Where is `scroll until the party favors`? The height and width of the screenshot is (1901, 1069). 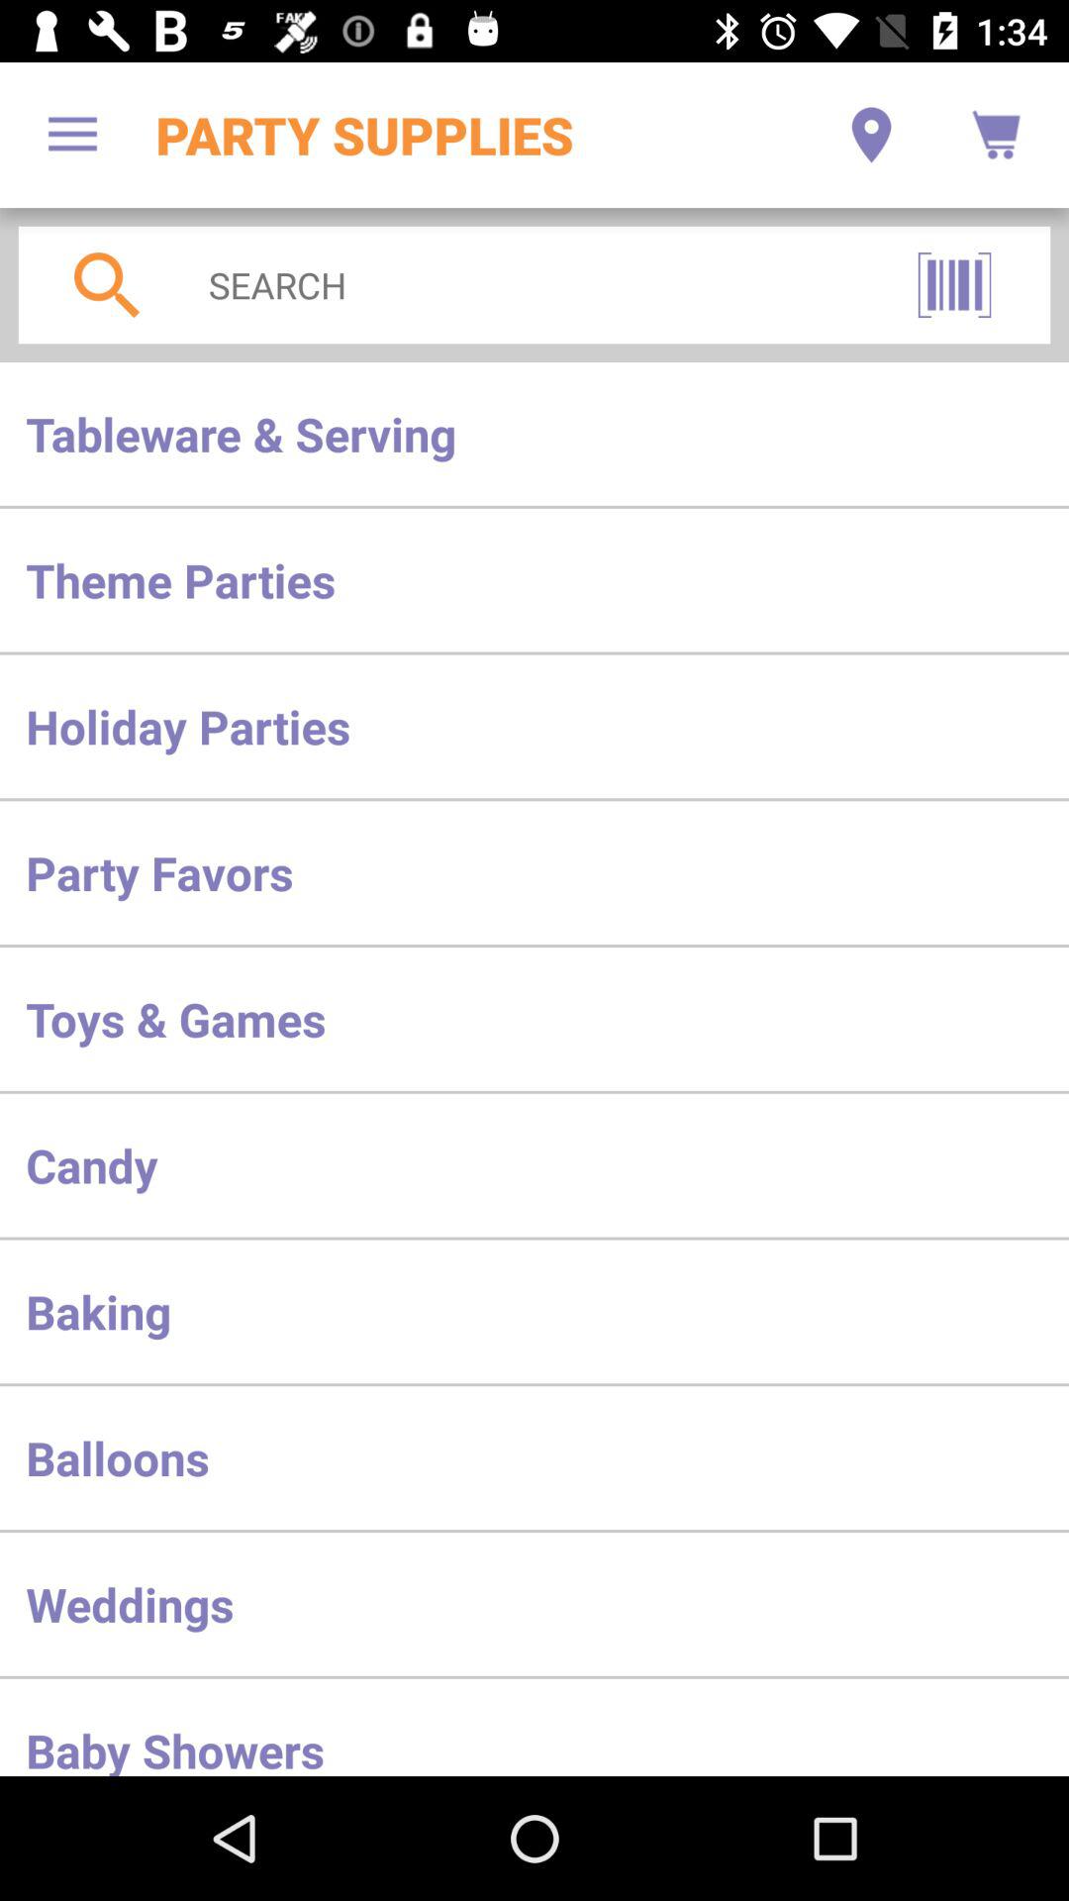
scroll until the party favors is located at coordinates (534, 872).